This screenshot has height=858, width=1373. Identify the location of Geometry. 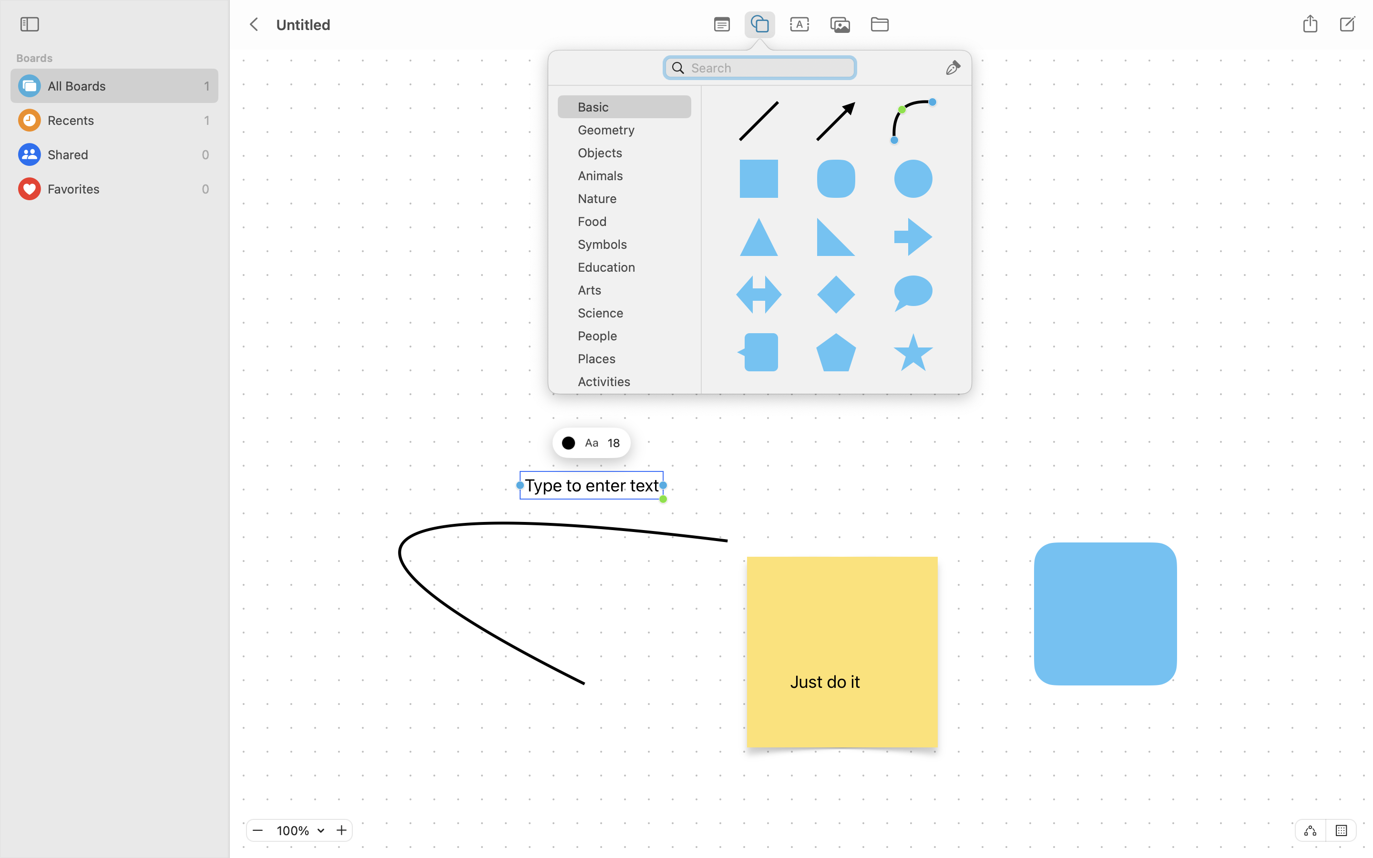
(629, 133).